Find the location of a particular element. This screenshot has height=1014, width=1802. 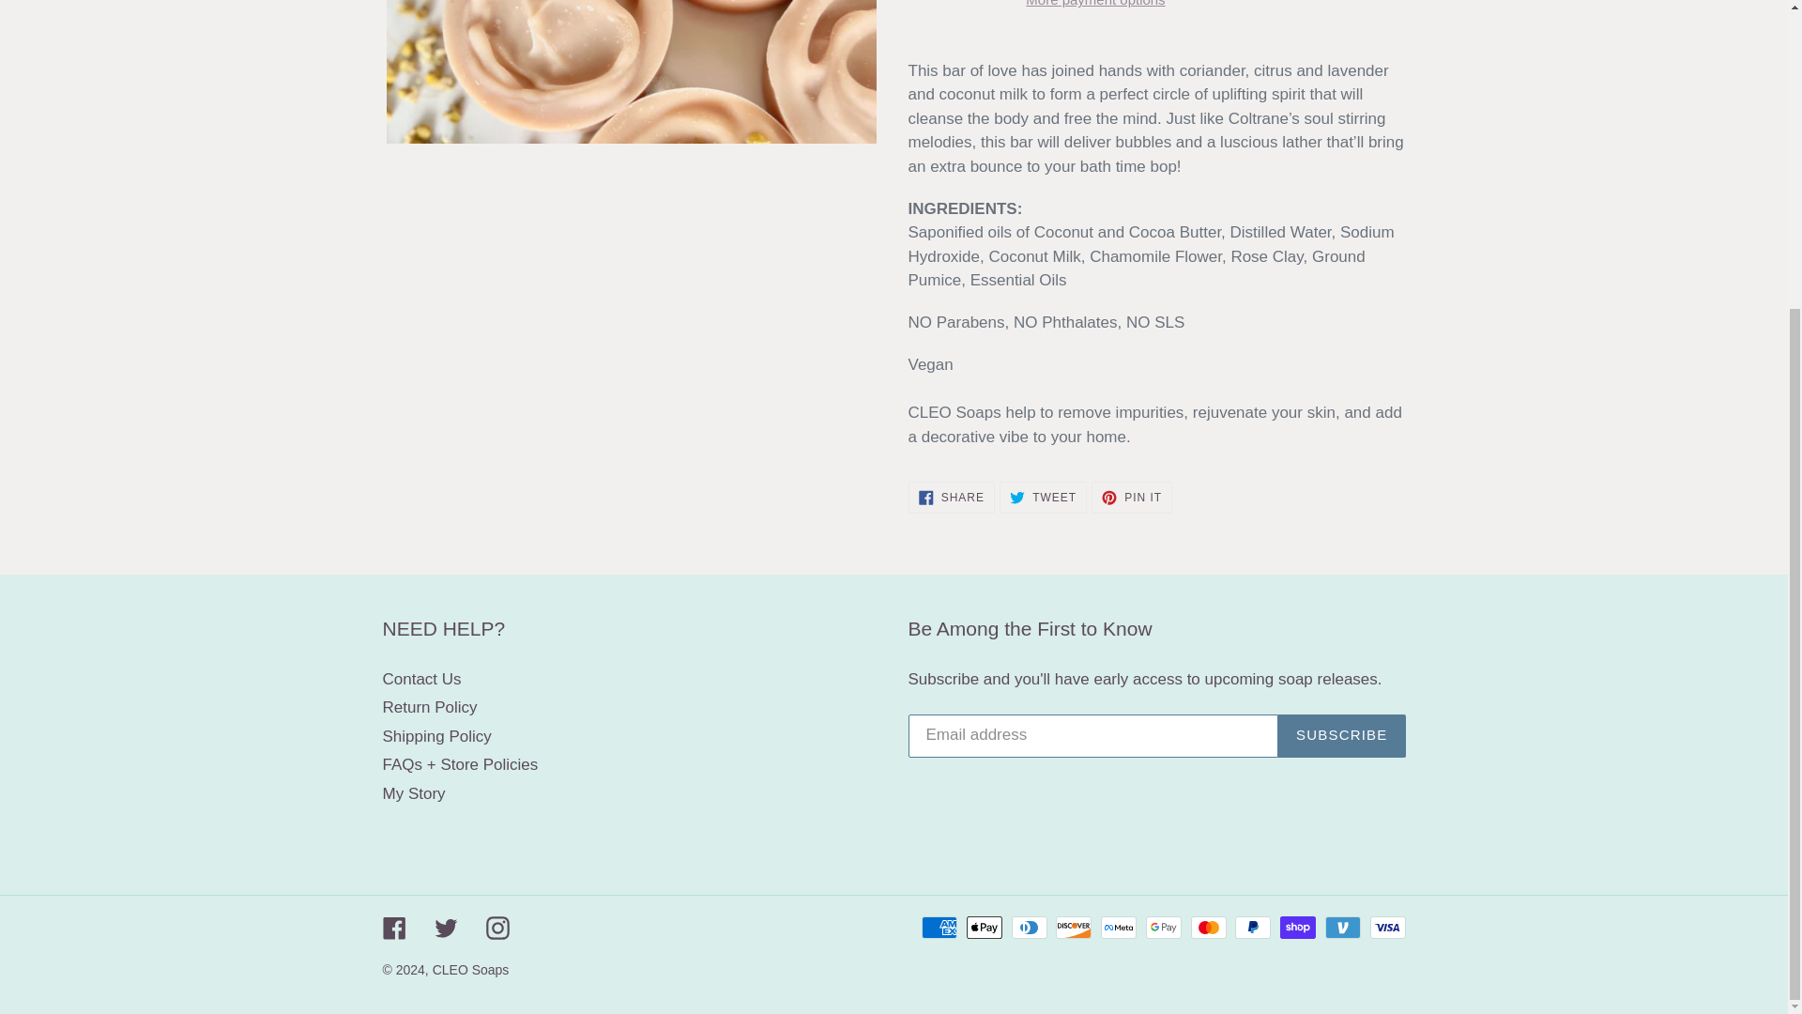

CLEO Soaps is located at coordinates (471, 969).